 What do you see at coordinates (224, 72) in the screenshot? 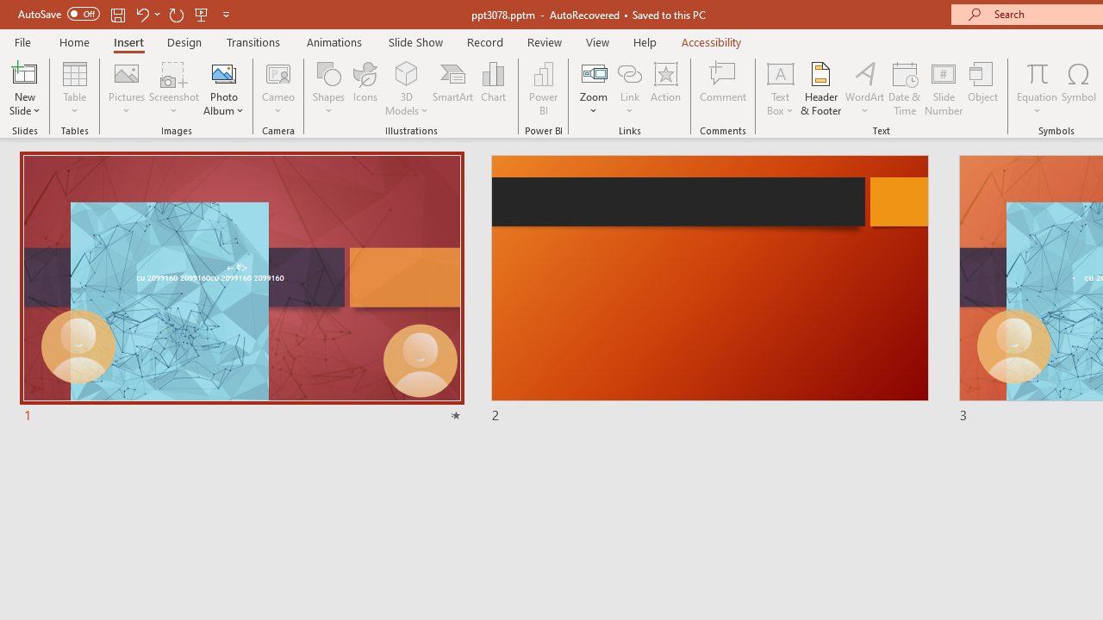
I see `New Photo Album...` at bounding box center [224, 72].